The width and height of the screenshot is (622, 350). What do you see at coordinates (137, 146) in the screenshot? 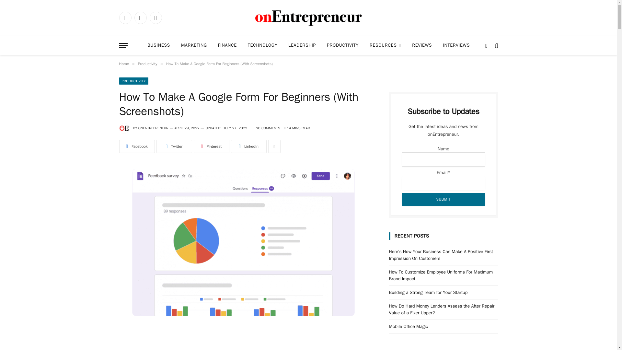
I see `Share on Facebook` at bounding box center [137, 146].